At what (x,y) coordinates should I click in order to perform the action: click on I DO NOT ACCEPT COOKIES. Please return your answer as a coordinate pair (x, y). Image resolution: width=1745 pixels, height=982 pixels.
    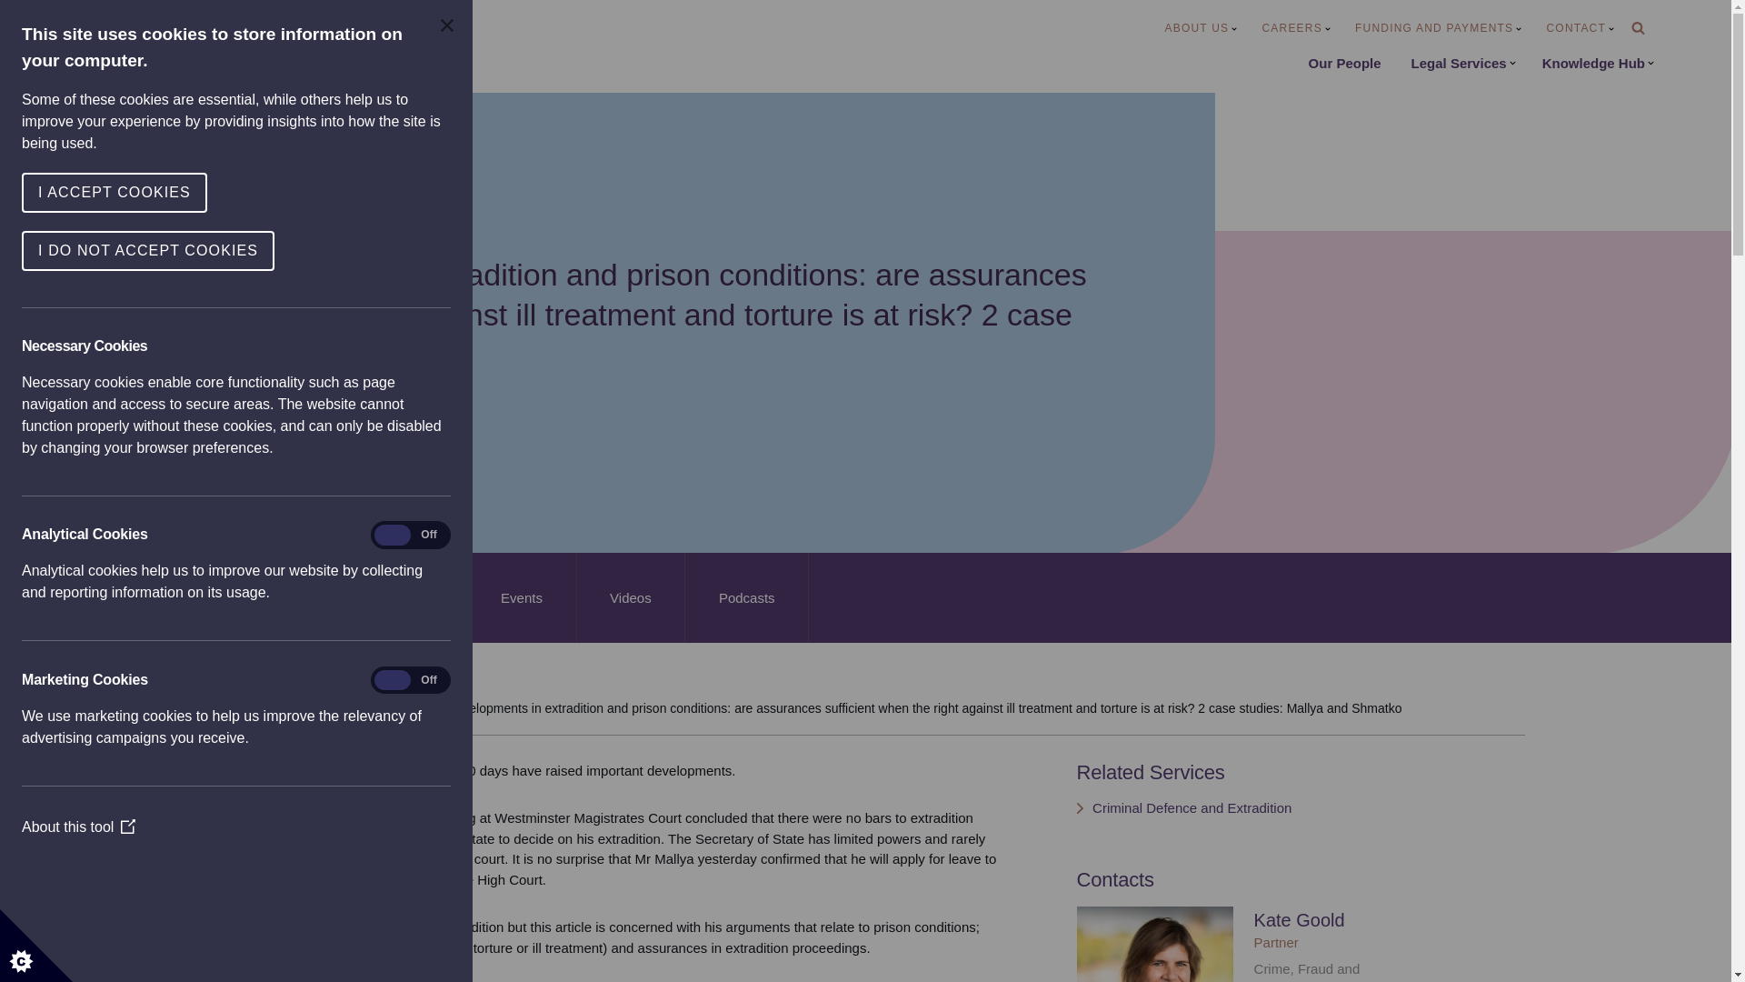
    Looking at the image, I should click on (53, 251).